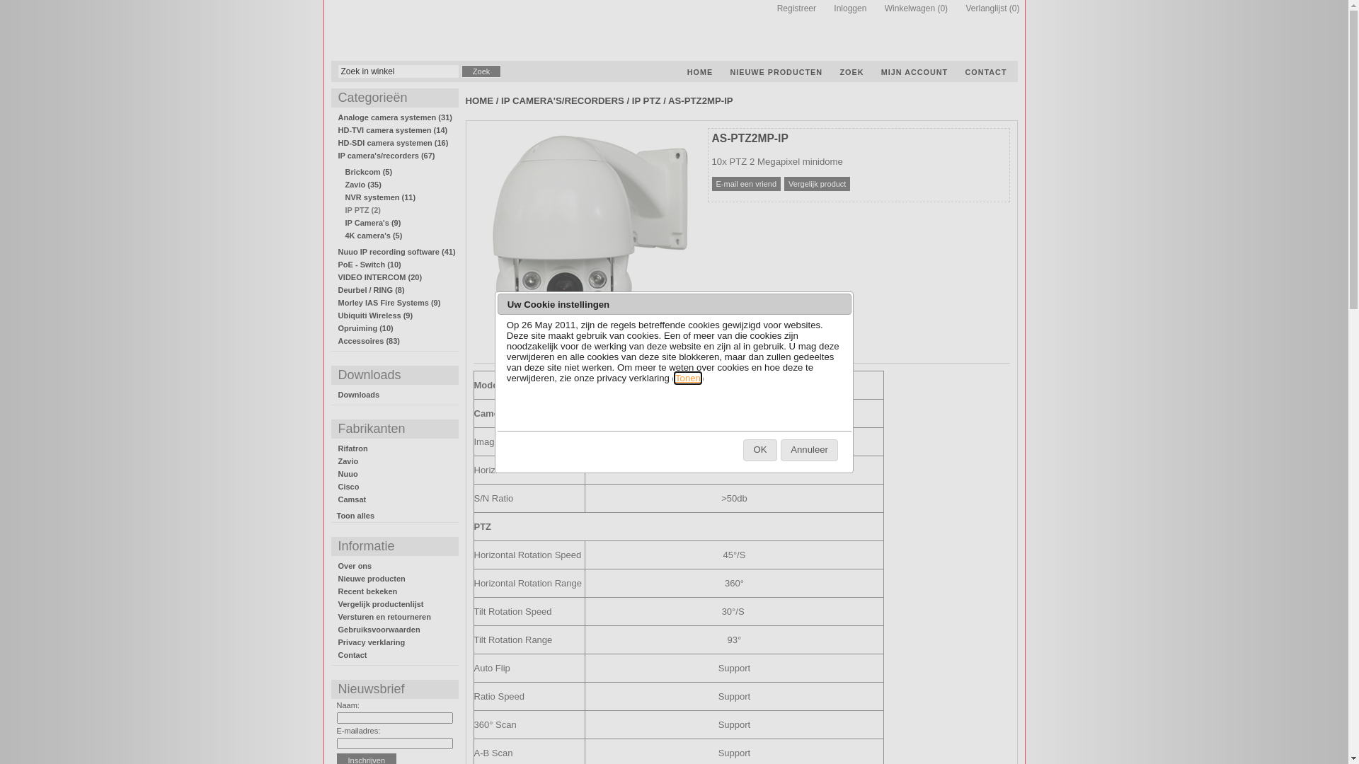 The image size is (1359, 764). Describe the element at coordinates (563, 100) in the screenshot. I see `IP CAMERA'S/RECORDERS` at that location.